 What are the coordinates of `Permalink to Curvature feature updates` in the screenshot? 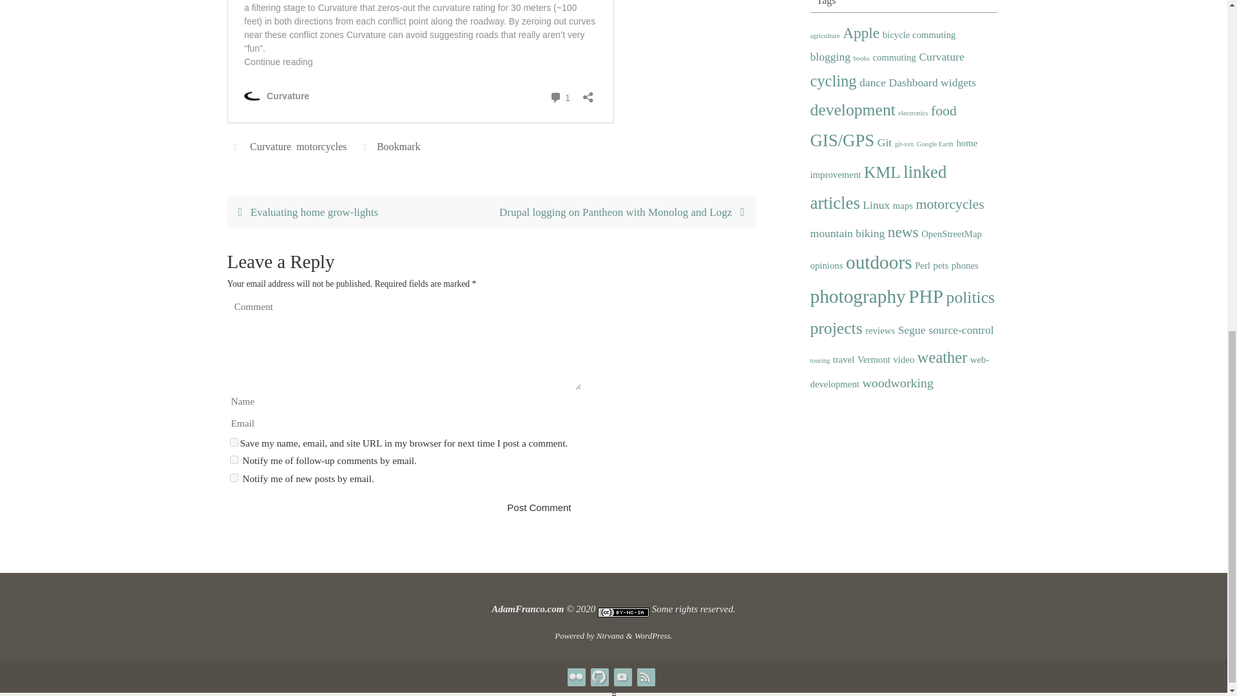 It's located at (398, 147).